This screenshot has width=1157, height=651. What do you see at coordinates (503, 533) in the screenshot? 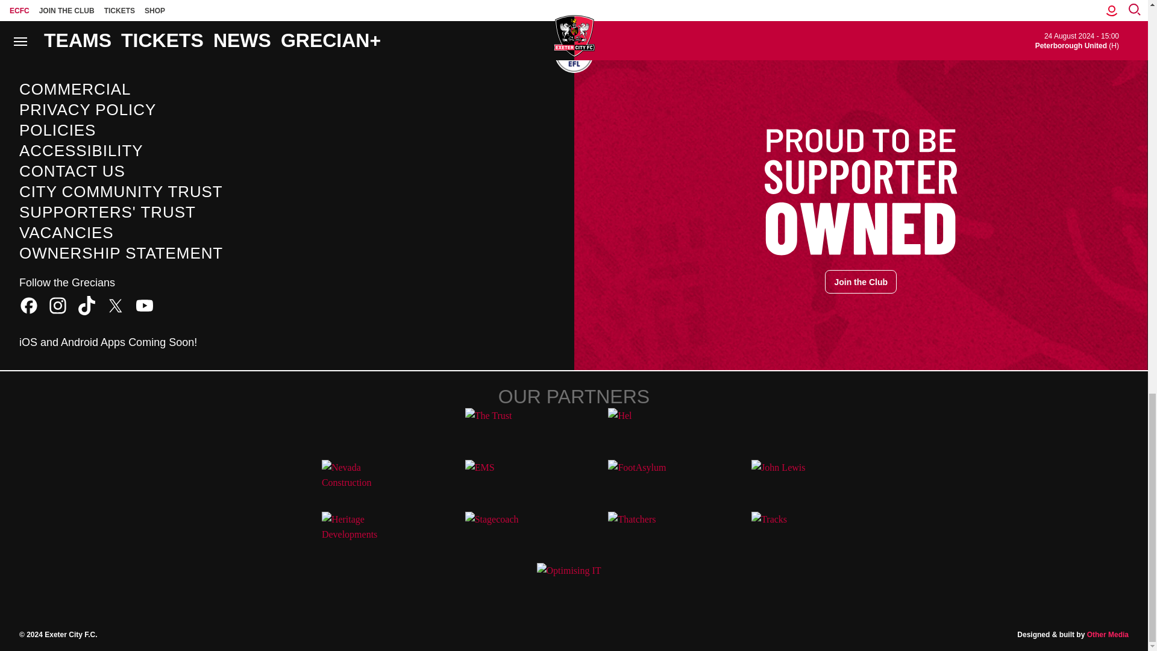
I see `Stagecoach` at bounding box center [503, 533].